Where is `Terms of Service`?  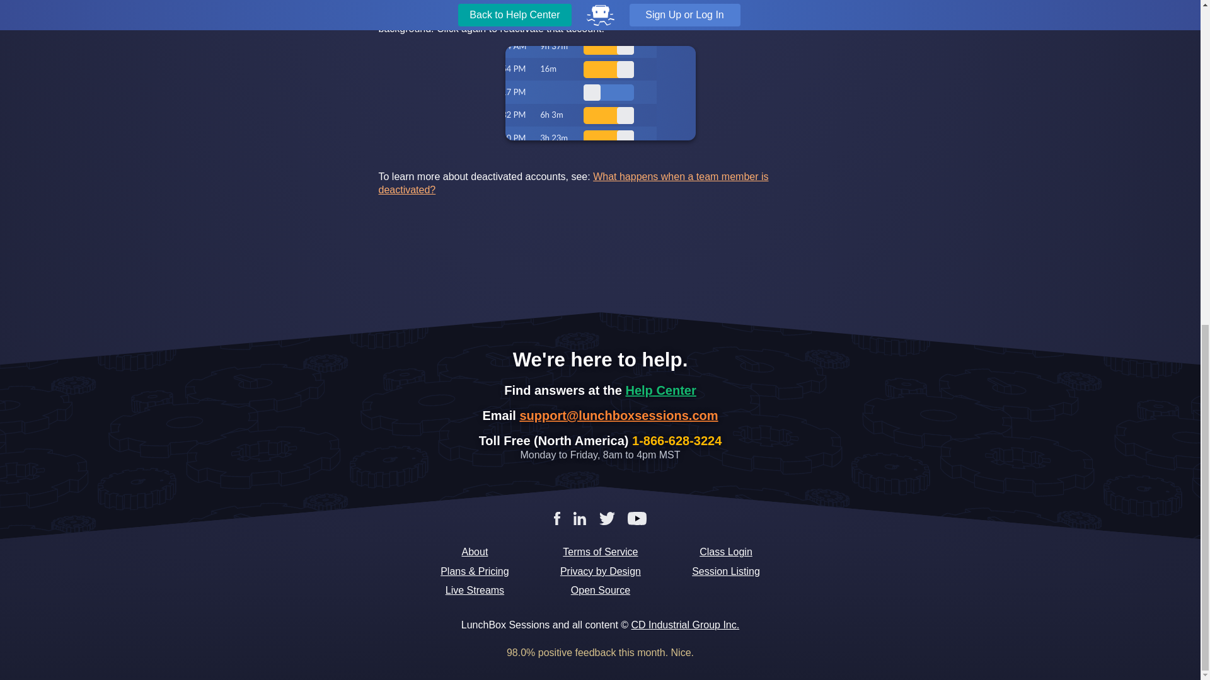 Terms of Service is located at coordinates (600, 552).